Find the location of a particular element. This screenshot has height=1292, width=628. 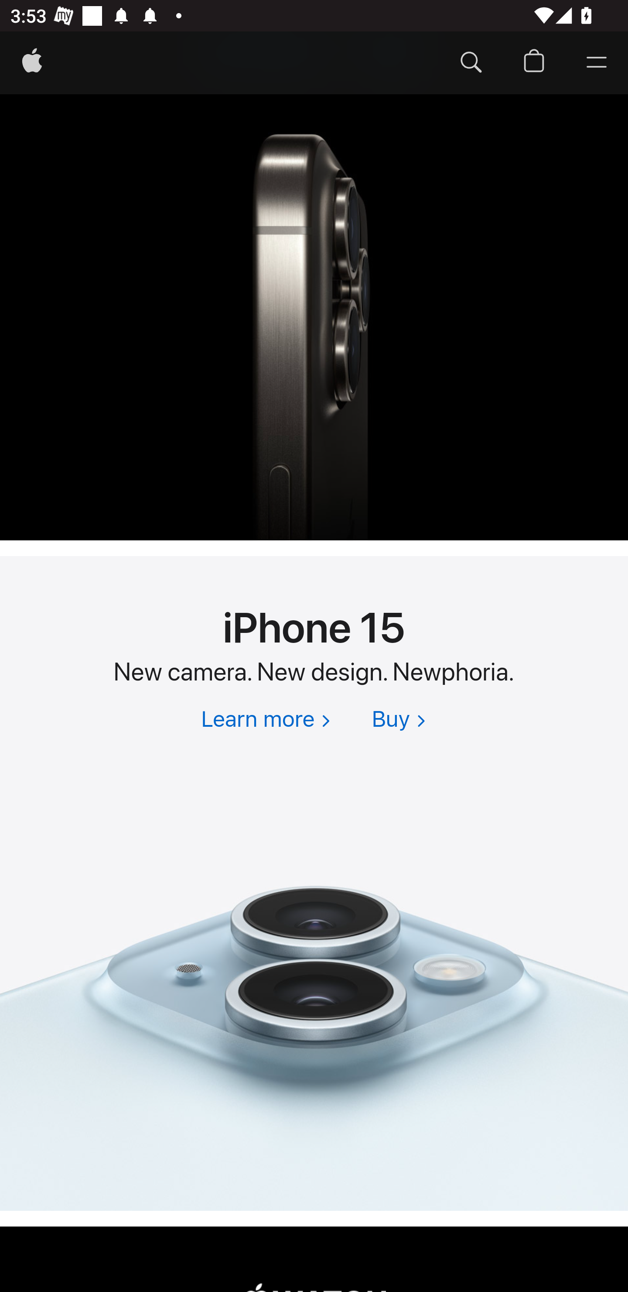

Apple is located at coordinates (32, 63).